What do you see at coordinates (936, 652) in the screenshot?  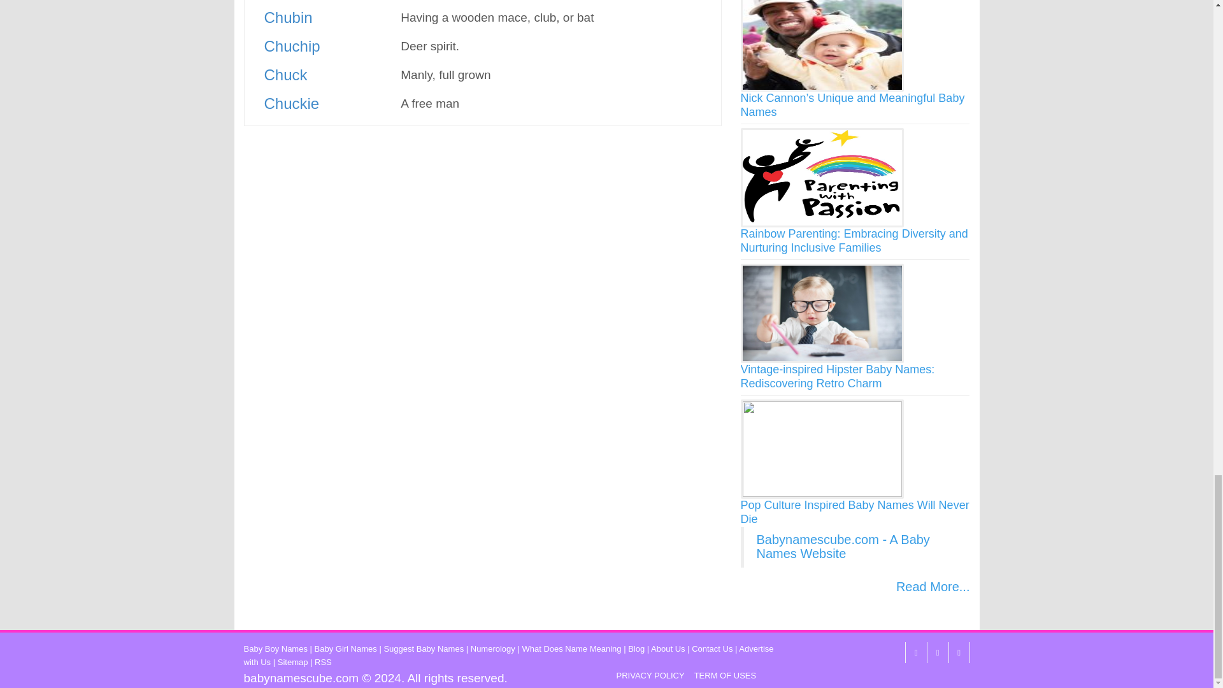 I see `Twitter` at bounding box center [936, 652].